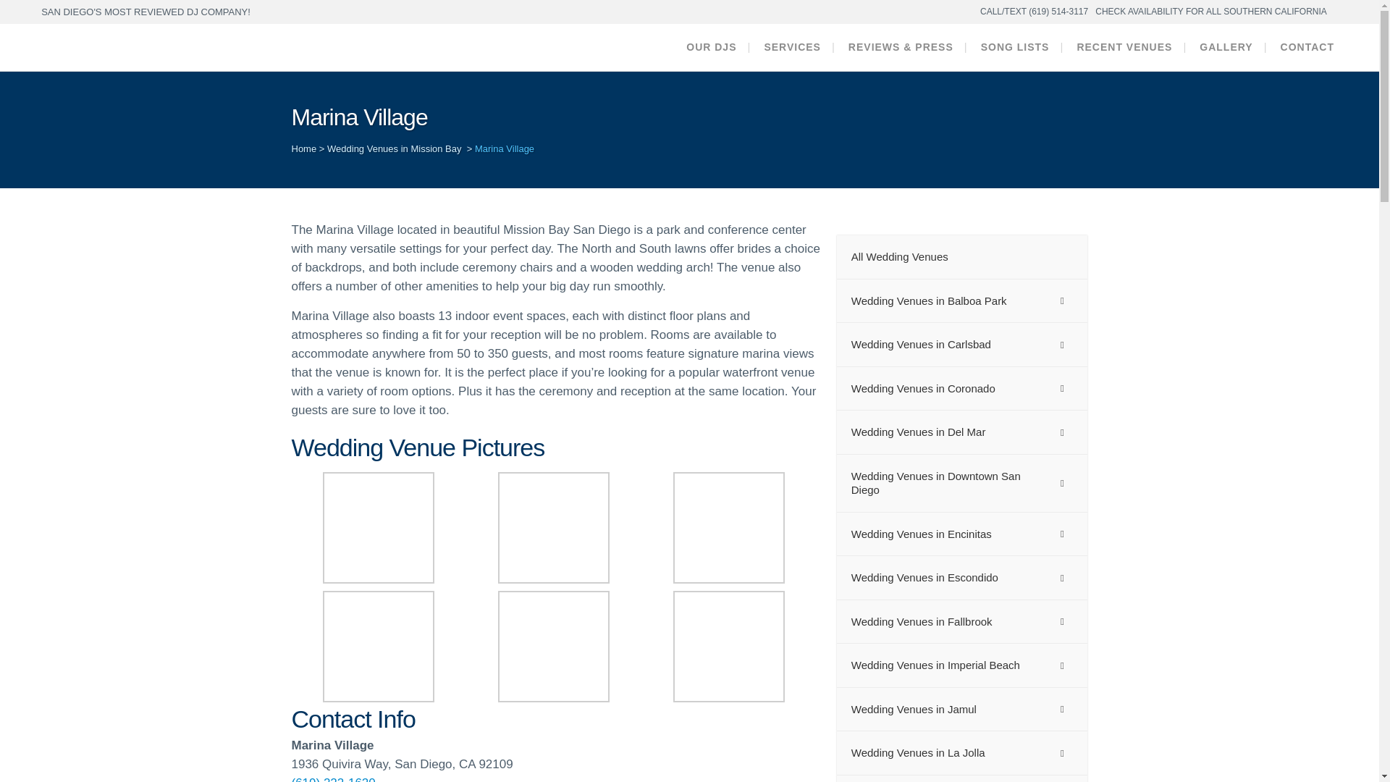 The height and width of the screenshot is (782, 1390). What do you see at coordinates (1015, 48) in the screenshot?
I see `SONG LISTS` at bounding box center [1015, 48].